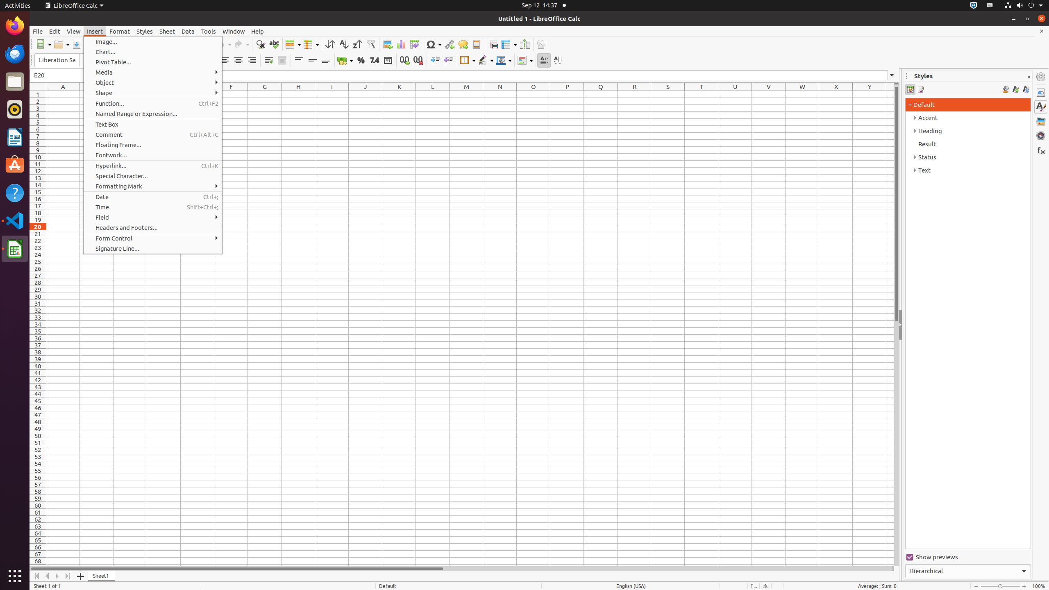 The image size is (1049, 590). Describe the element at coordinates (509, 44) in the screenshot. I see `Freeze Rows and Columns` at that location.